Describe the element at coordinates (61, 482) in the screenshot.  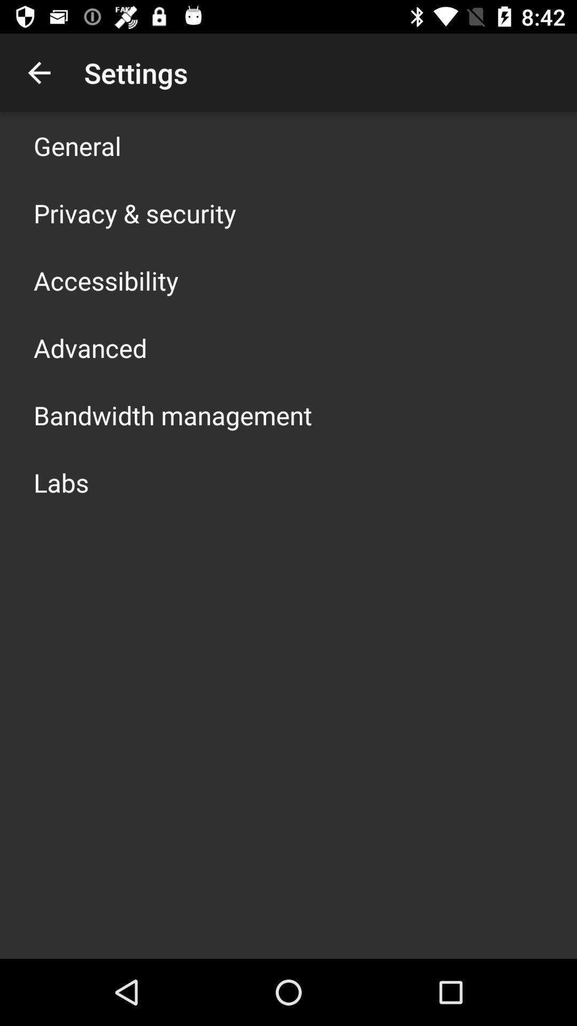
I see `press the app below the bandwidth management icon` at that location.